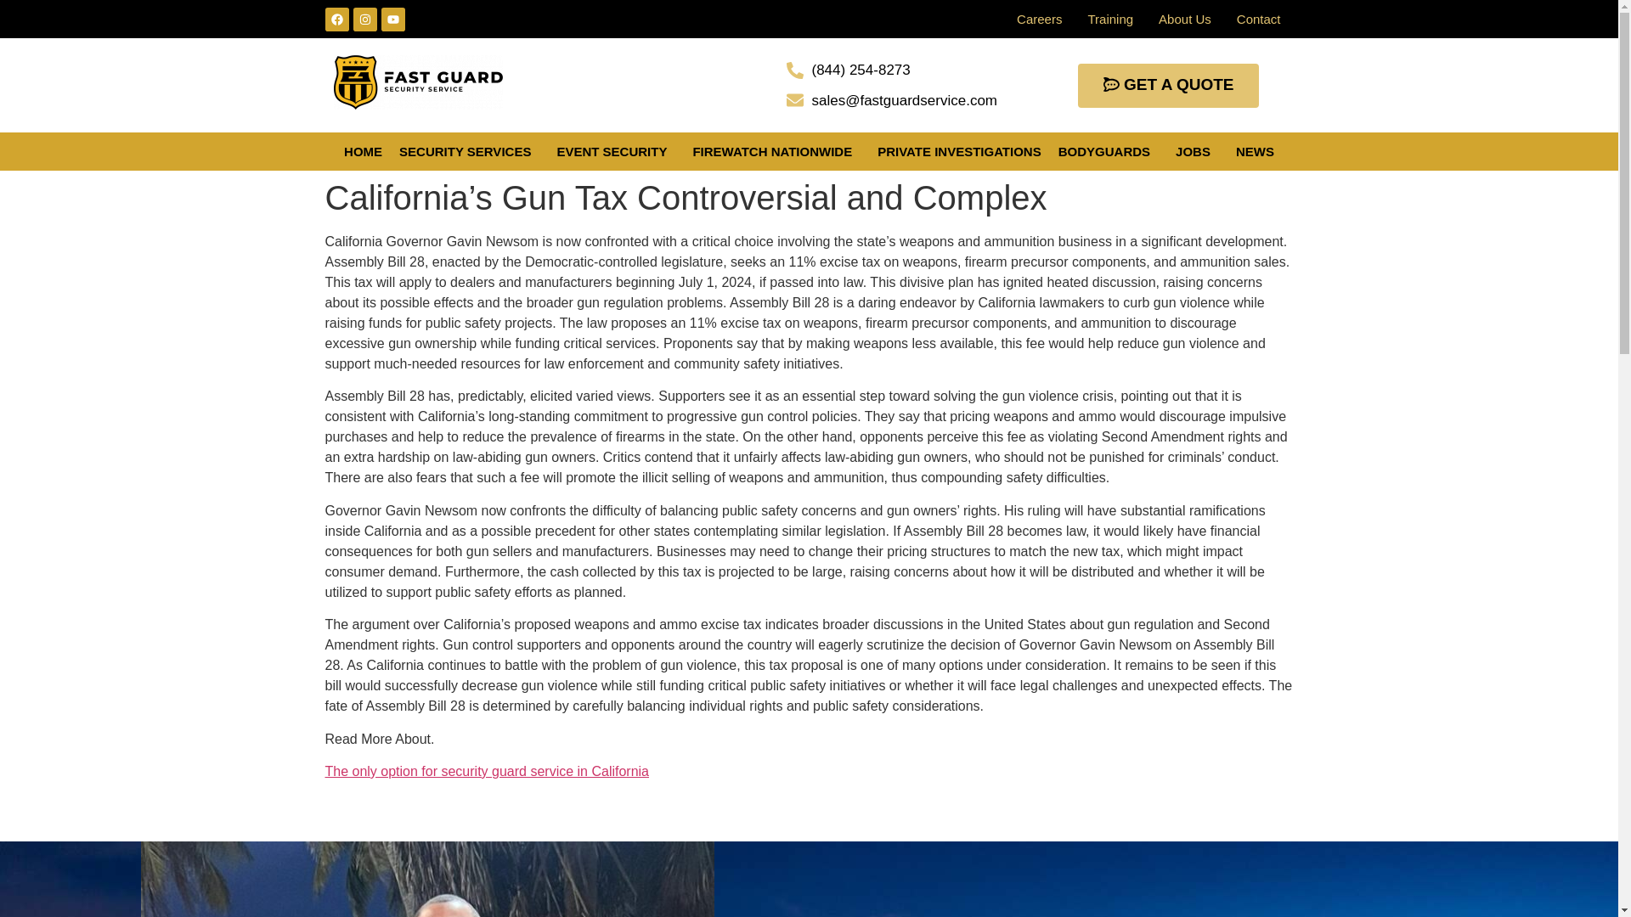  Describe the element at coordinates (1110, 19) in the screenshot. I see `Training` at that location.